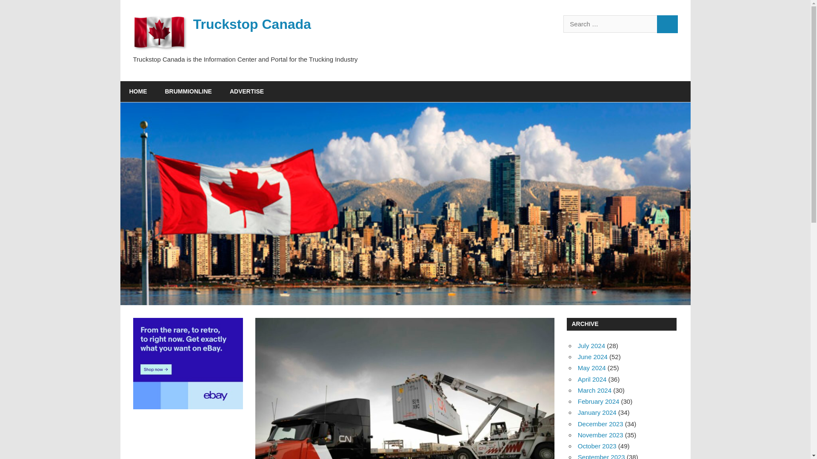  I want to click on ADVERTISE, so click(247, 92).